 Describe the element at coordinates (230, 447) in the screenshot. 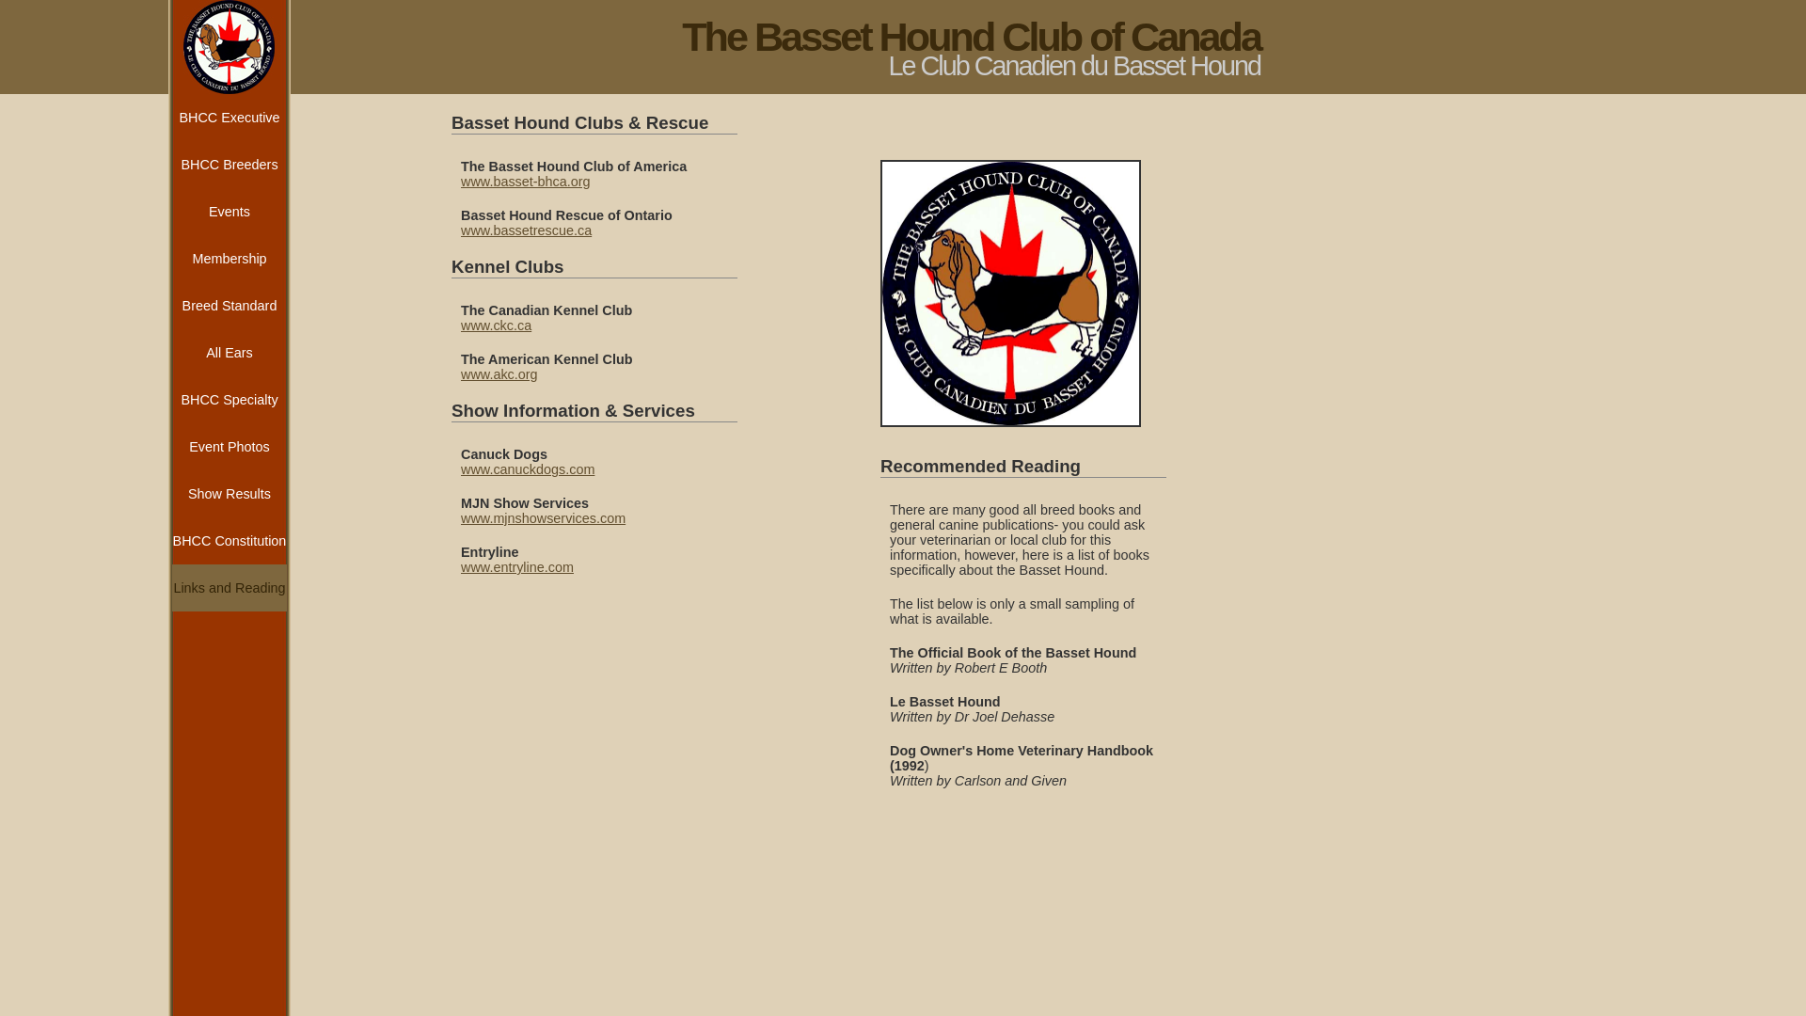

I see `Event Photos` at that location.